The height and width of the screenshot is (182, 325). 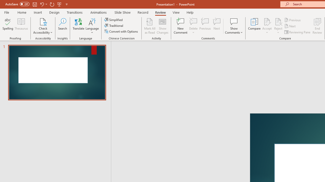 What do you see at coordinates (278, 26) in the screenshot?
I see `Reject` at bounding box center [278, 26].